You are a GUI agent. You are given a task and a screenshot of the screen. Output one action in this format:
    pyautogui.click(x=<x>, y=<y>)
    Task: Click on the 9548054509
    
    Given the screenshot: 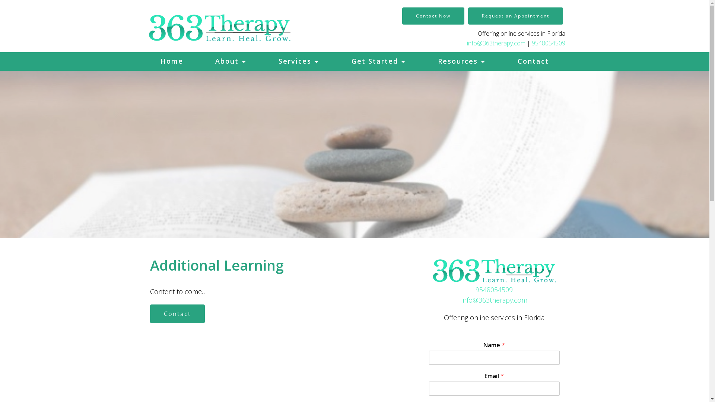 What is the action you would take?
    pyautogui.click(x=494, y=290)
    